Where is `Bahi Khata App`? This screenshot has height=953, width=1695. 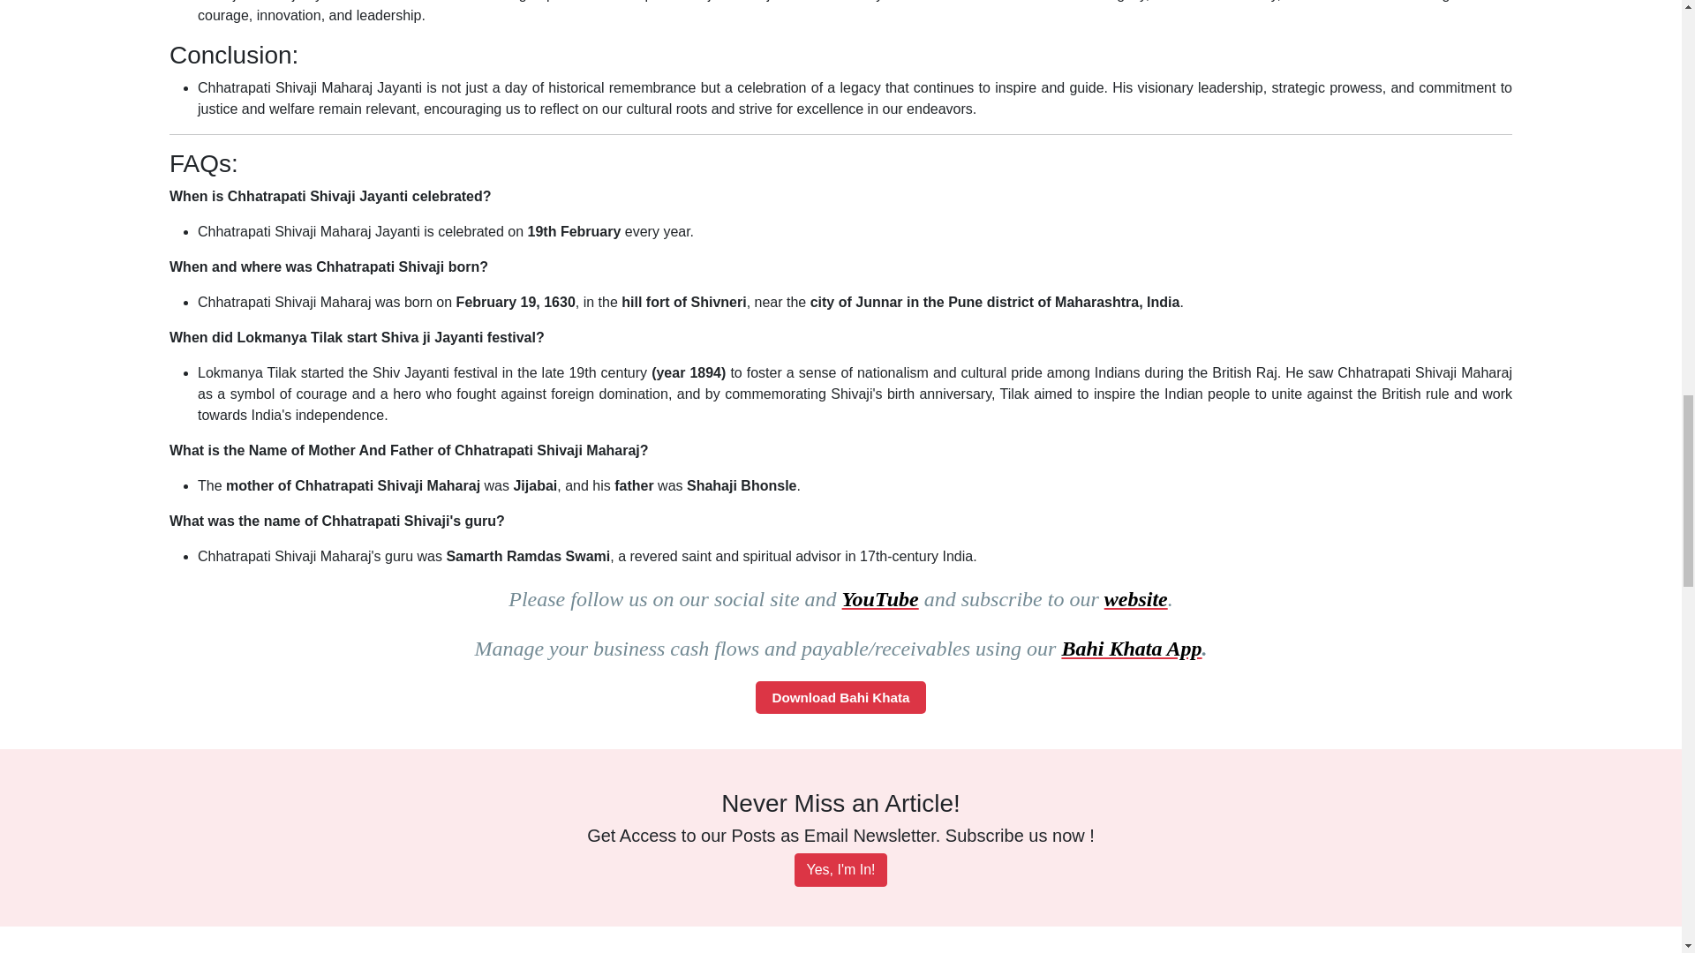
Bahi Khata App is located at coordinates (1131, 649).